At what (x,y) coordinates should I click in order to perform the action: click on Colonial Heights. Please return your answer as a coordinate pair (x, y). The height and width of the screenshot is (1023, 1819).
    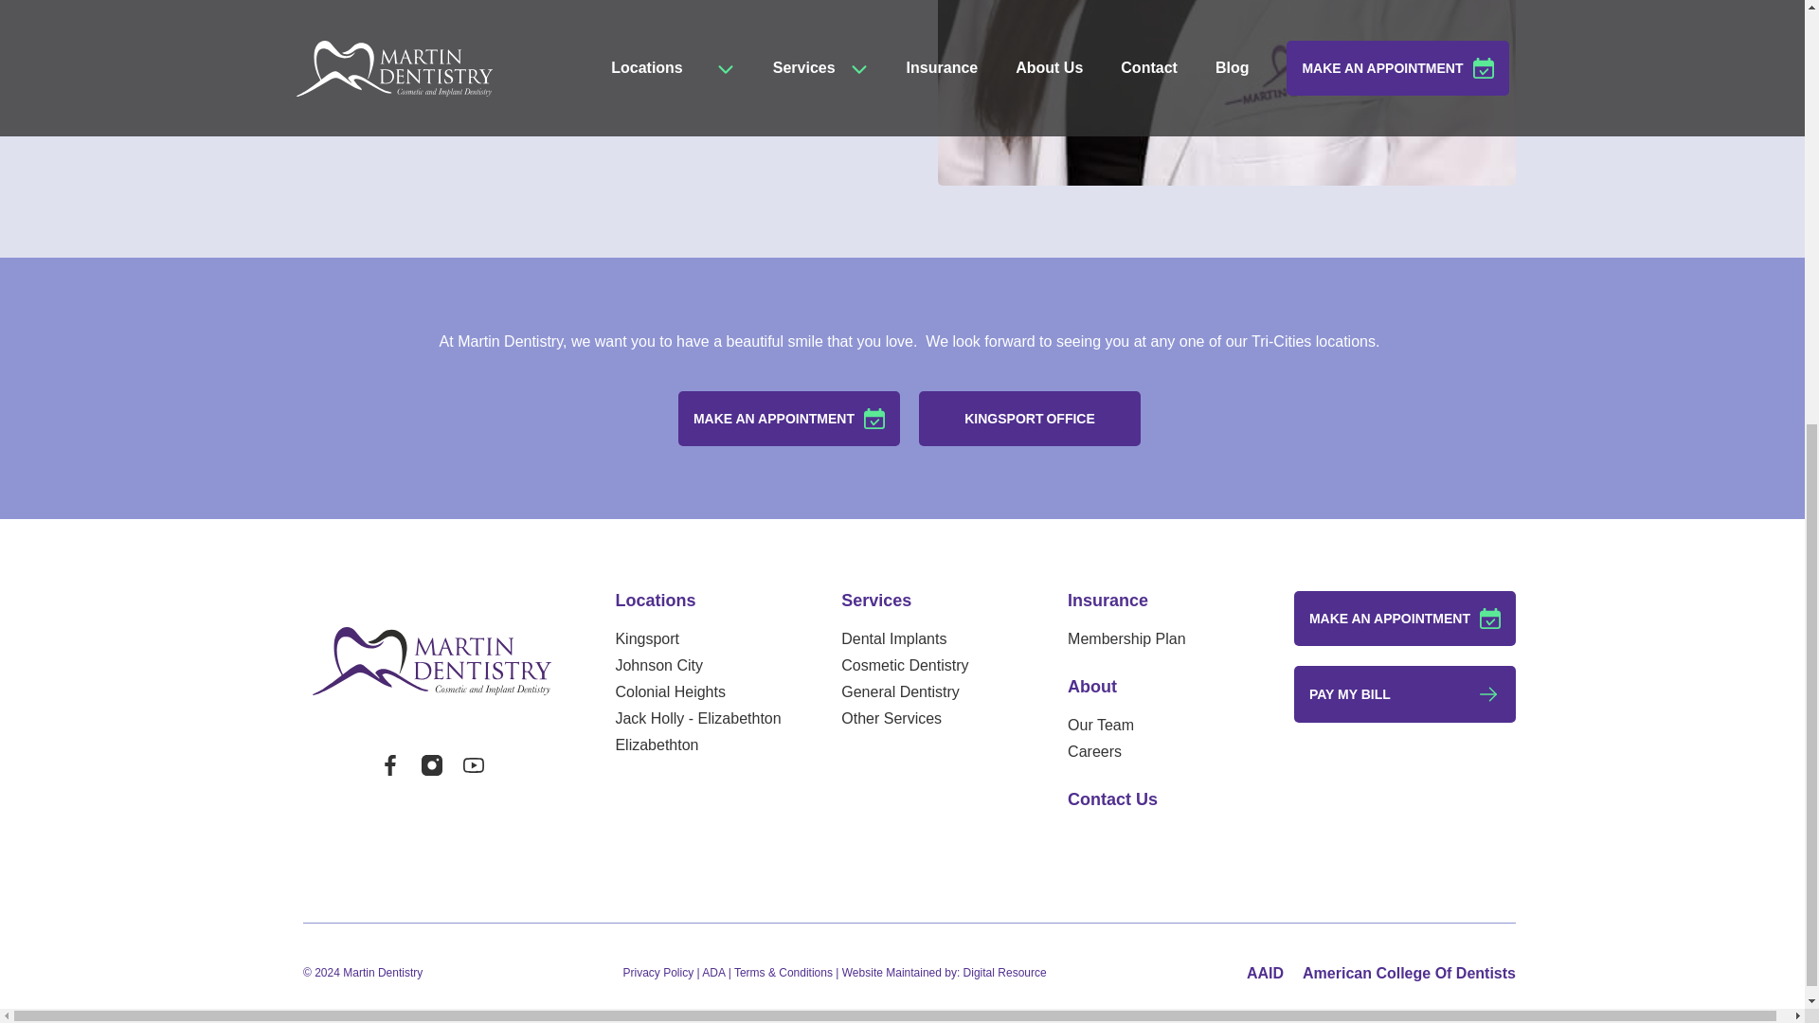
    Looking at the image, I should click on (697, 691).